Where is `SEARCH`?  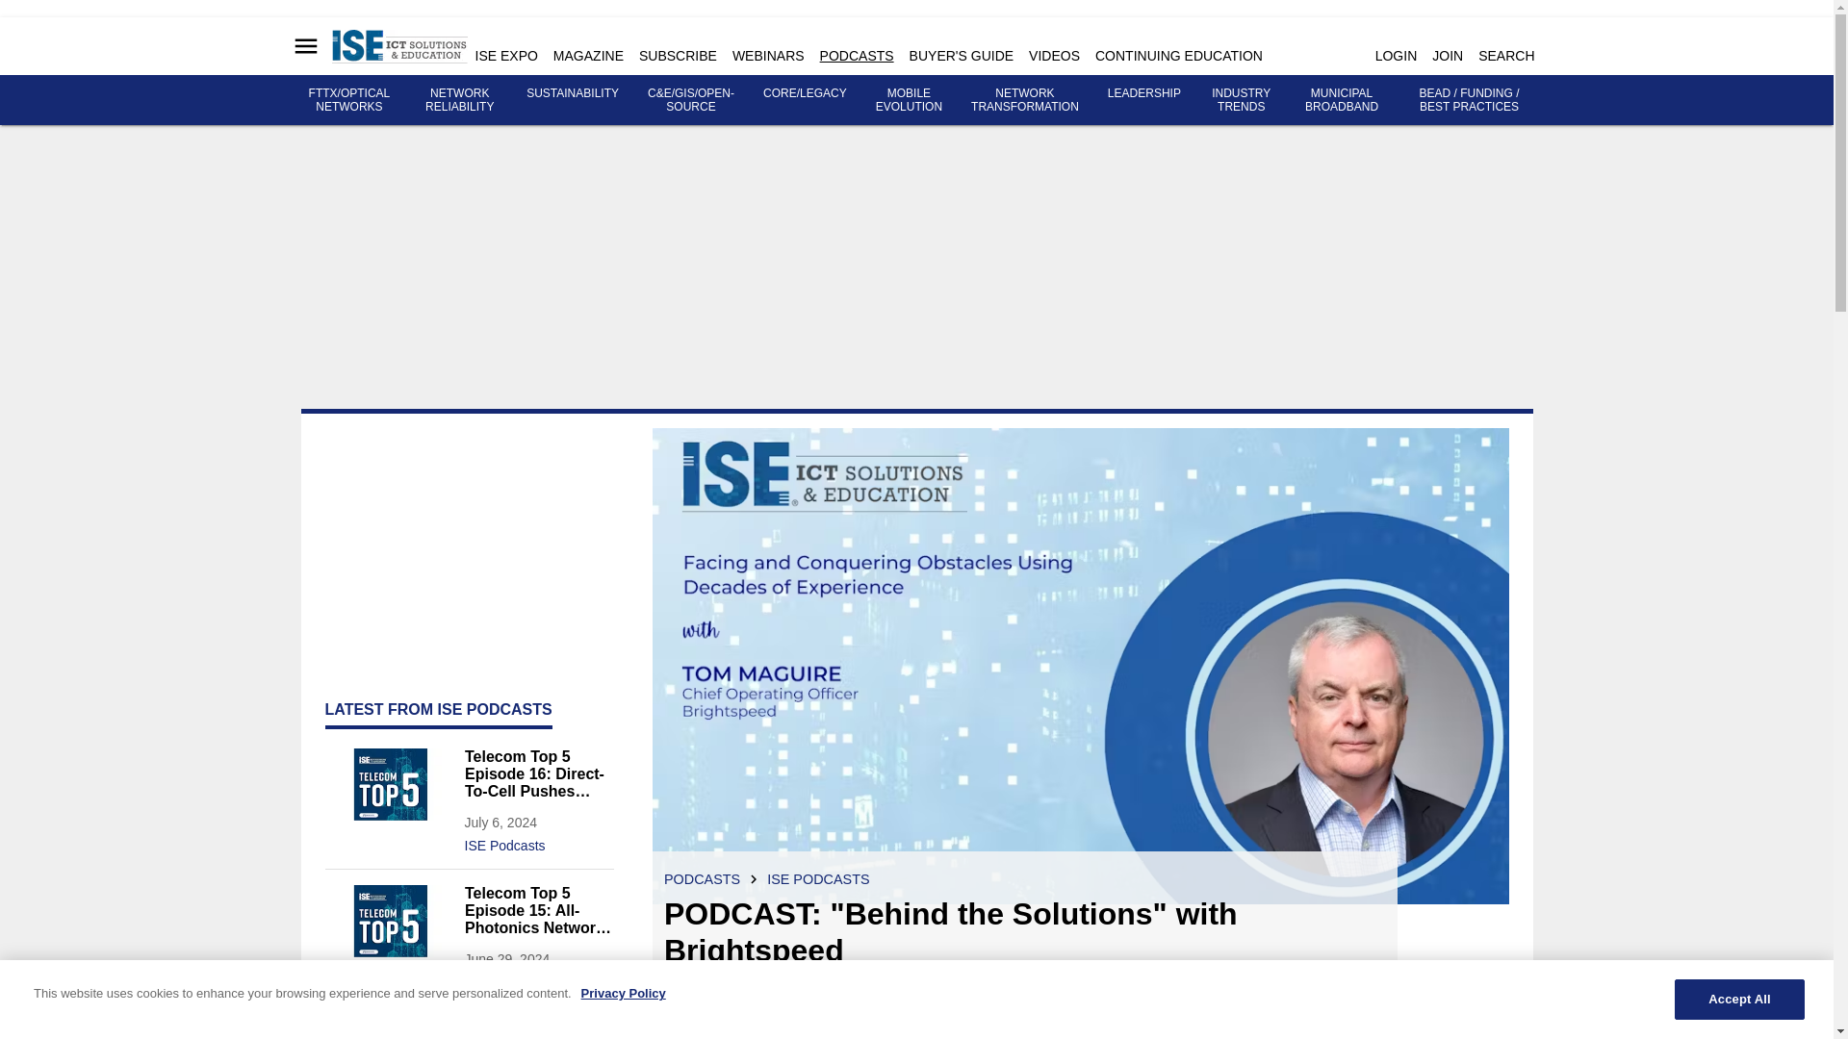
SEARCH is located at coordinates (1505, 55).